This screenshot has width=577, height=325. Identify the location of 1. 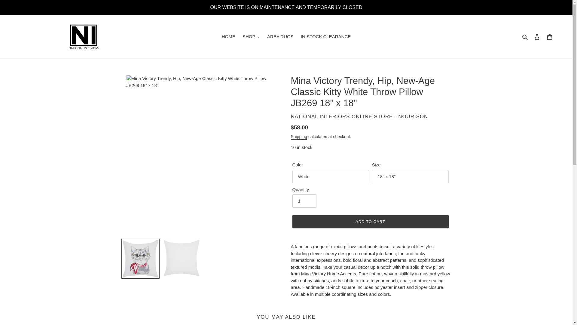
(304, 201).